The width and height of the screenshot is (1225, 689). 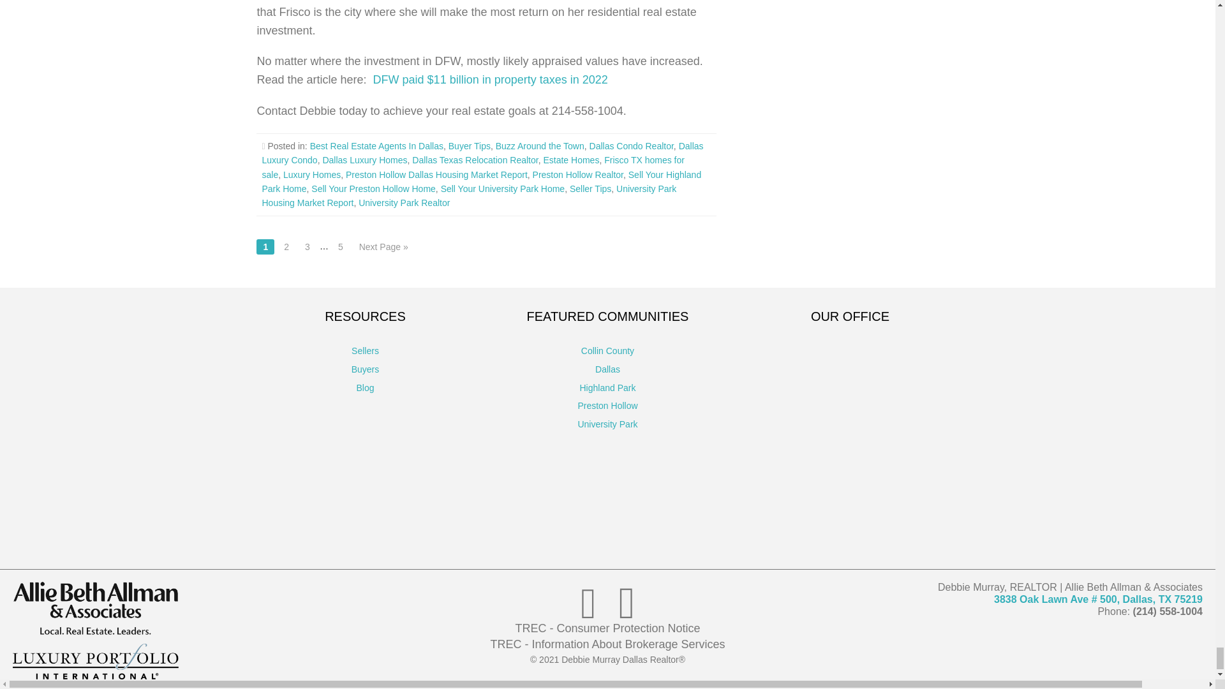 What do you see at coordinates (366, 369) in the screenshot?
I see `Buyers` at bounding box center [366, 369].